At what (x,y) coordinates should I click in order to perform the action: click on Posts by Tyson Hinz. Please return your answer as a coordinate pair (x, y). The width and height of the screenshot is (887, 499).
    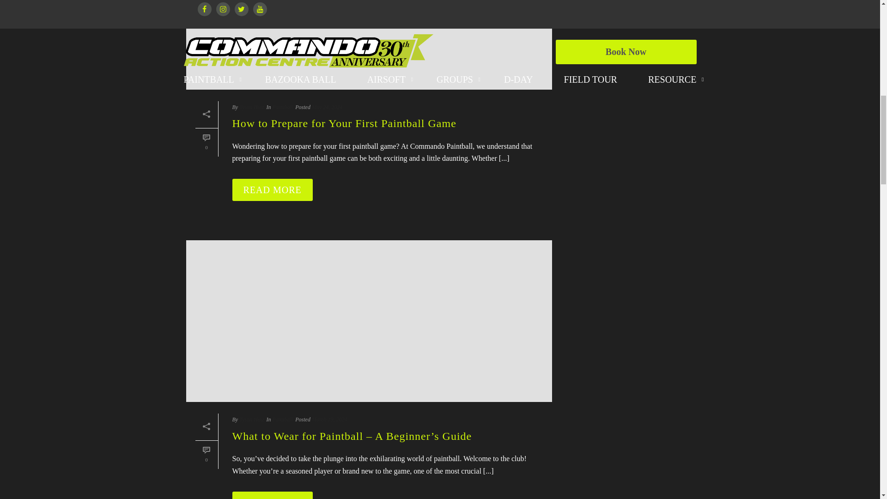
    Looking at the image, I should click on (251, 107).